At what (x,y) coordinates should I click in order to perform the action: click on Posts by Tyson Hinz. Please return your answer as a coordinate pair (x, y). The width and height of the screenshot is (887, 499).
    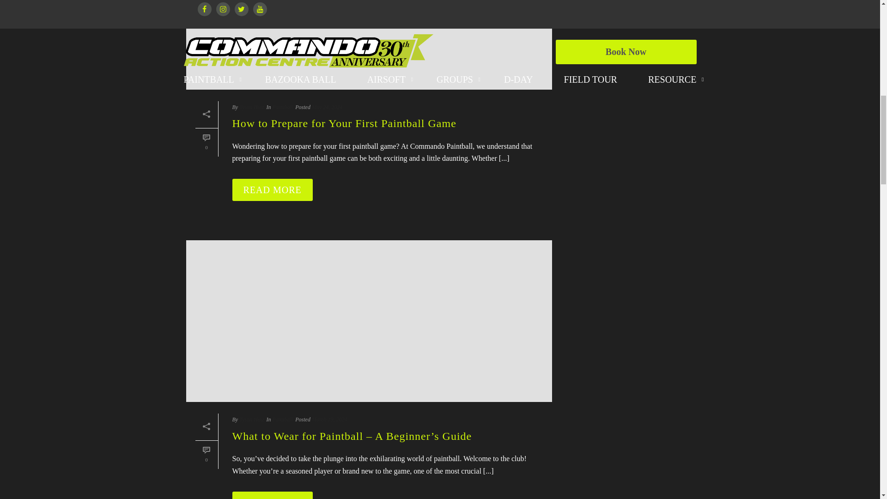
    Looking at the image, I should click on (251, 107).